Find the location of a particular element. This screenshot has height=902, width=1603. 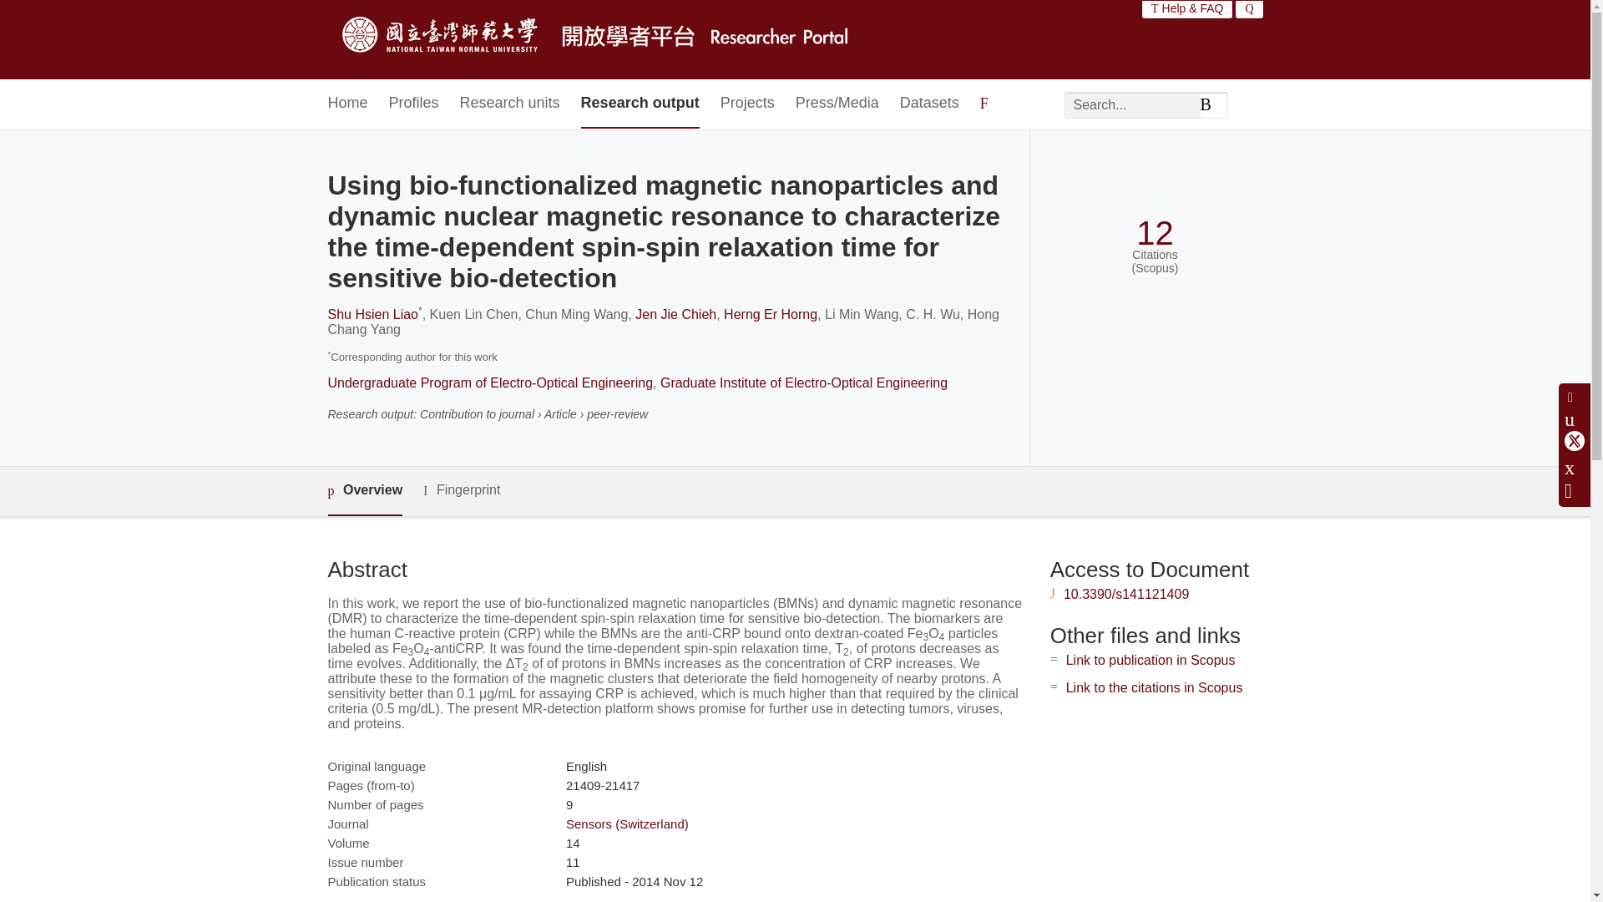

Datasets is located at coordinates (928, 104).